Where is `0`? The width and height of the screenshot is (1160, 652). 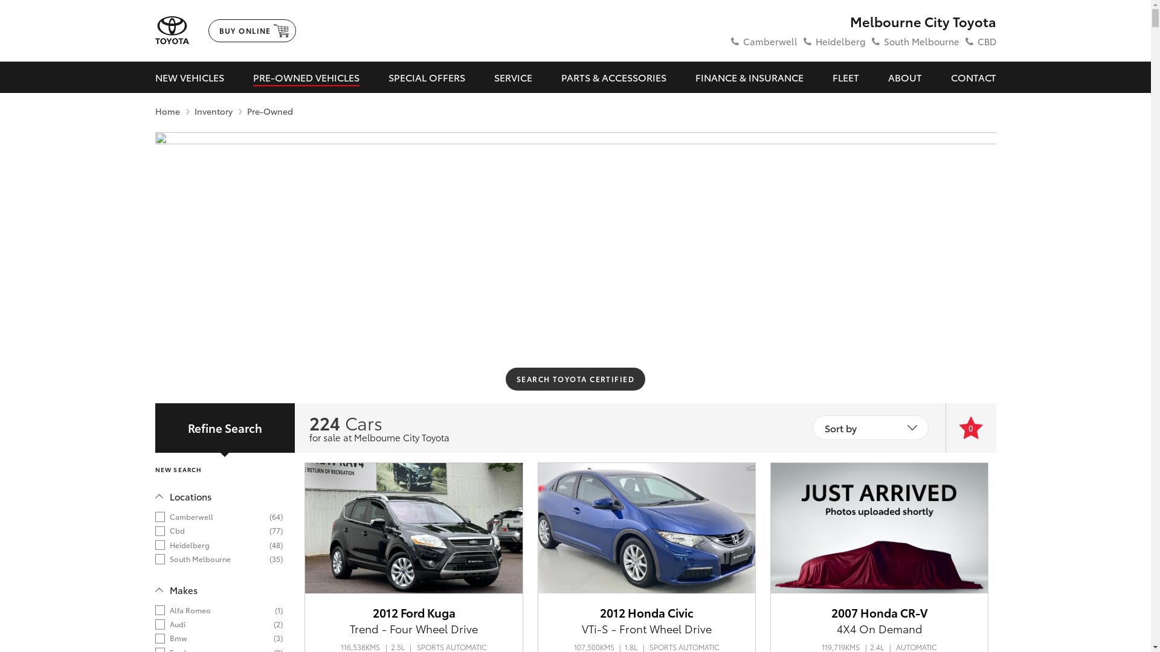
0 is located at coordinates (971, 429).